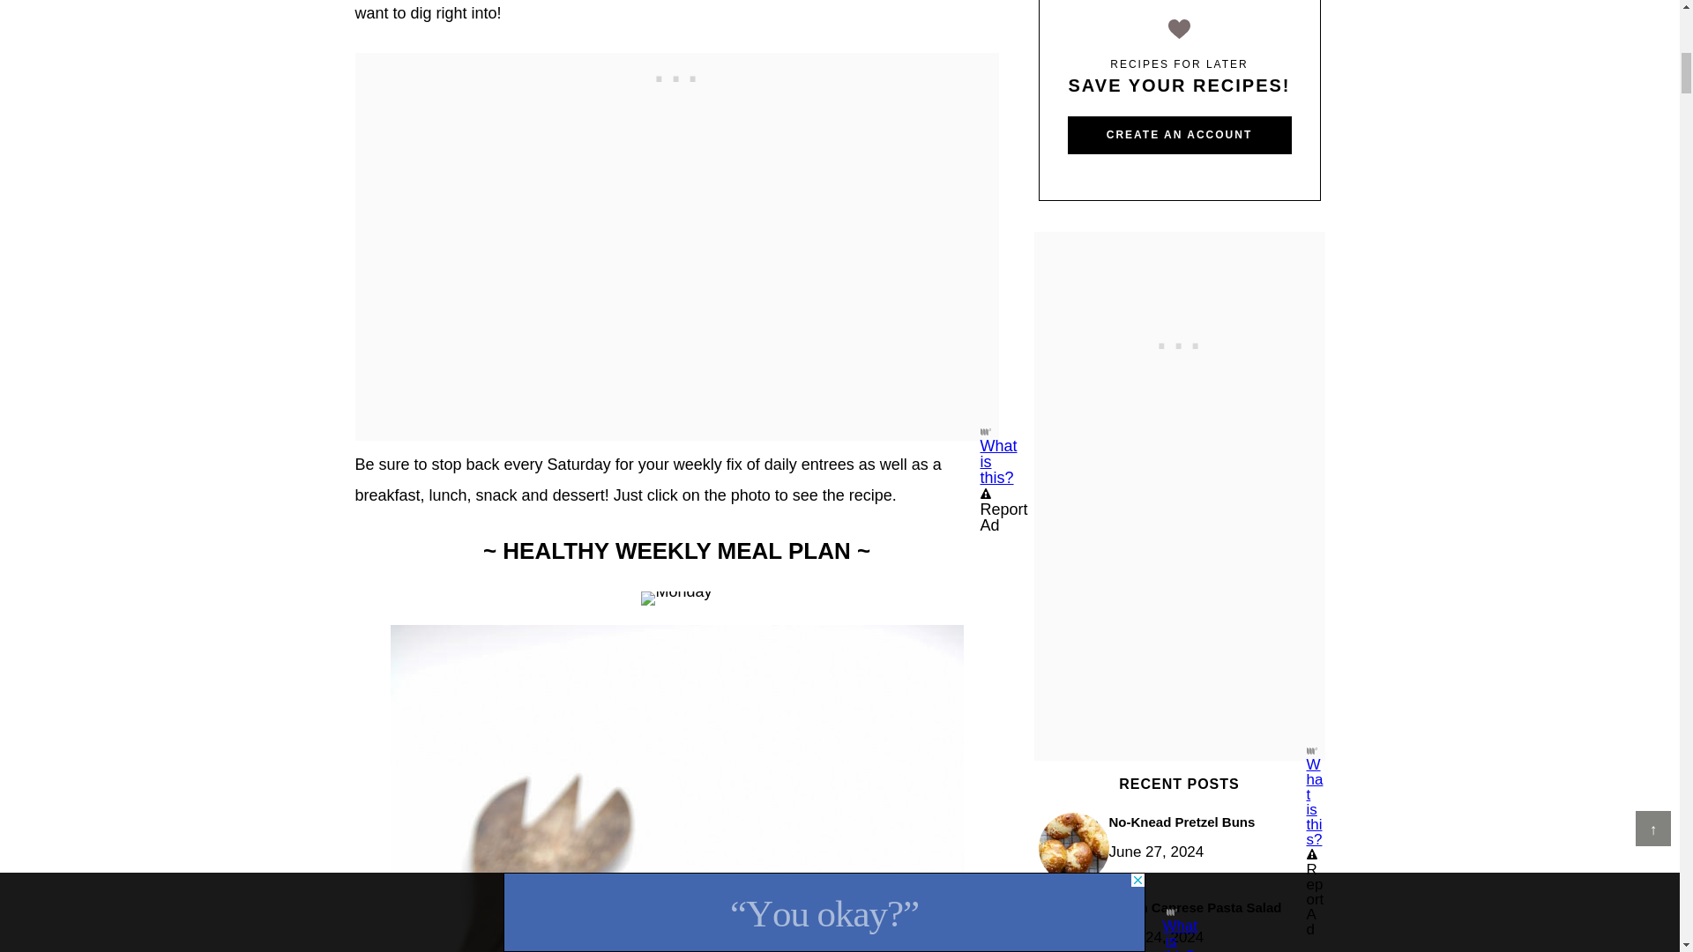 This screenshot has width=1693, height=952. Describe the element at coordinates (1180, 342) in the screenshot. I see `3rd party ad content` at that location.